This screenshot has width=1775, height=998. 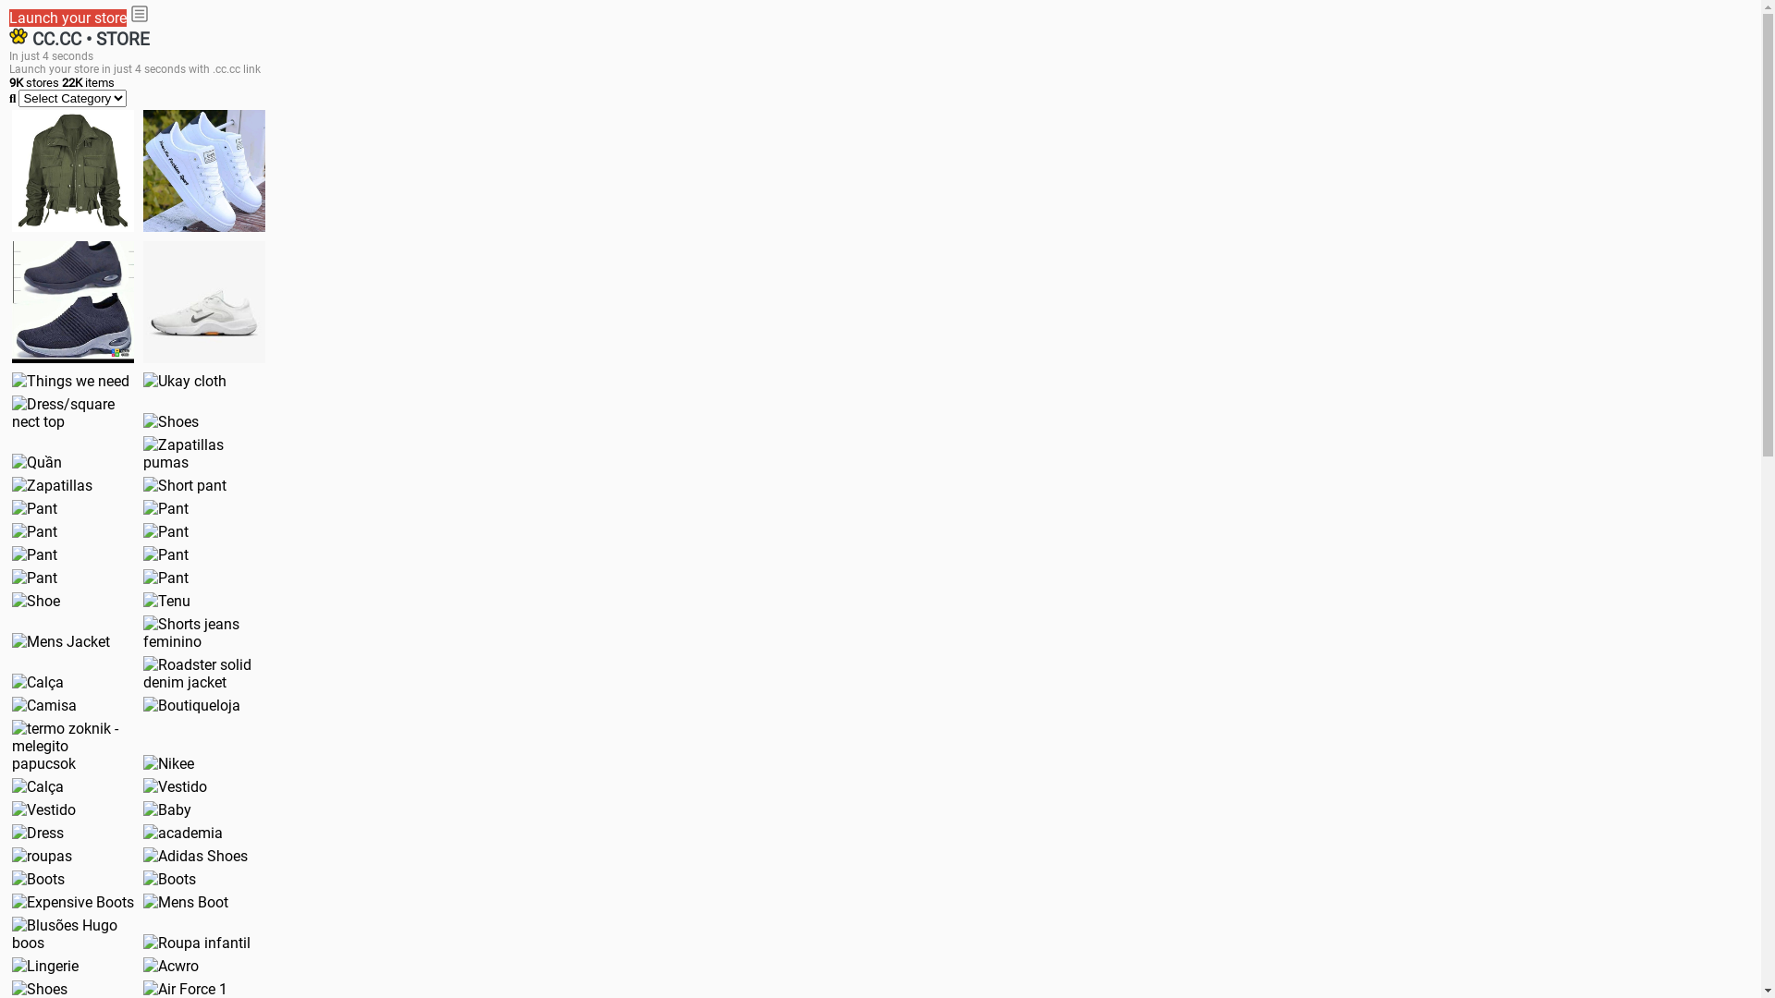 What do you see at coordinates (185, 381) in the screenshot?
I see `Ukay cloth` at bounding box center [185, 381].